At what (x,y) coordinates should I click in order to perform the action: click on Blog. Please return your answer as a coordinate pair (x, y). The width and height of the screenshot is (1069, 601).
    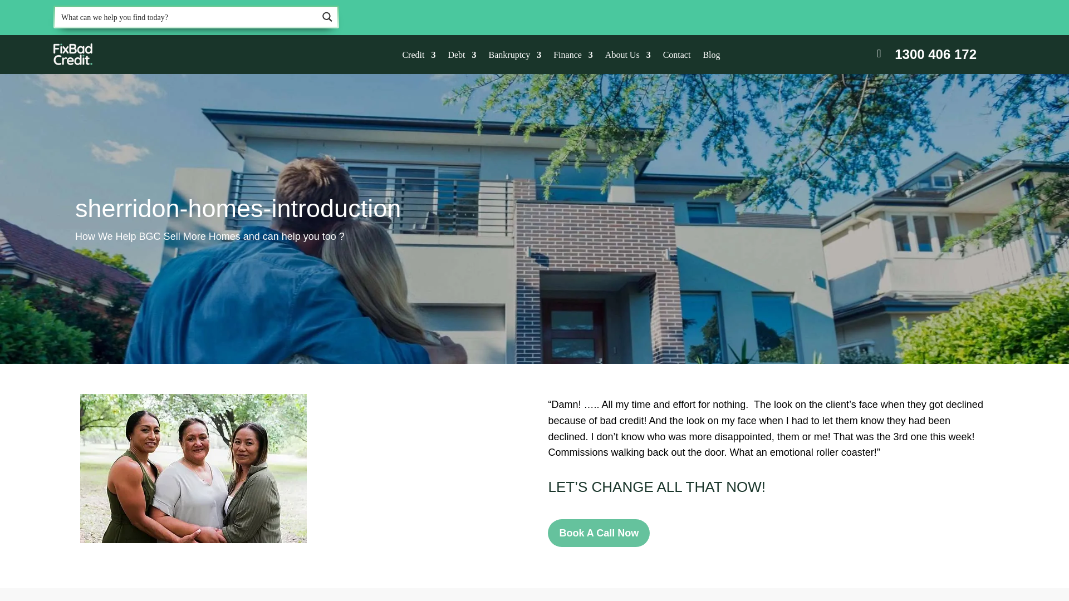
    Looking at the image, I should click on (710, 57).